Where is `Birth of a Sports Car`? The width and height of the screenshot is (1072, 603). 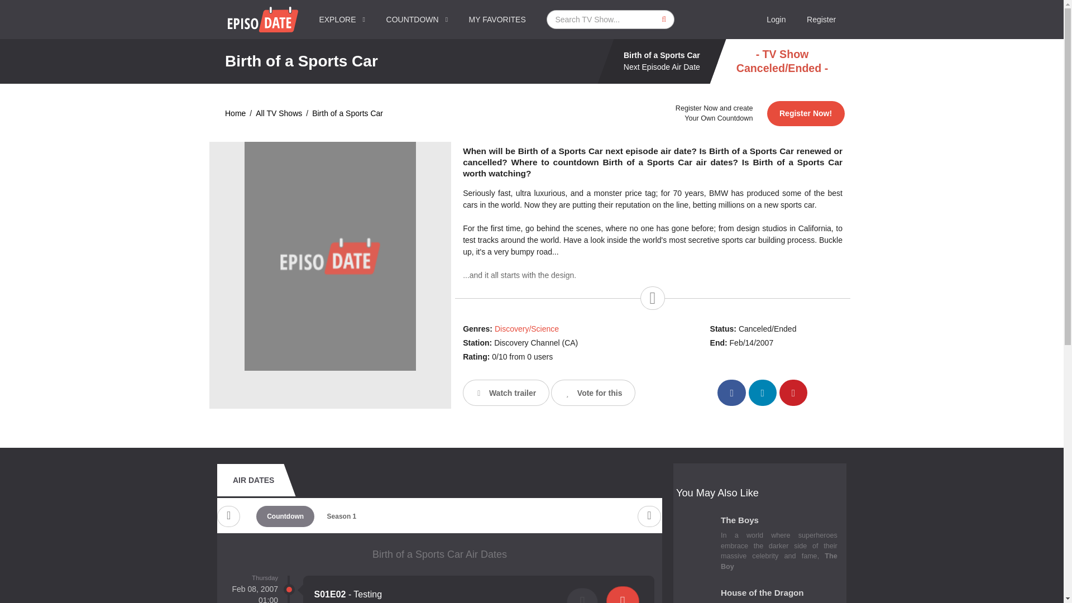 Birth of a Sports Car is located at coordinates (347, 113).